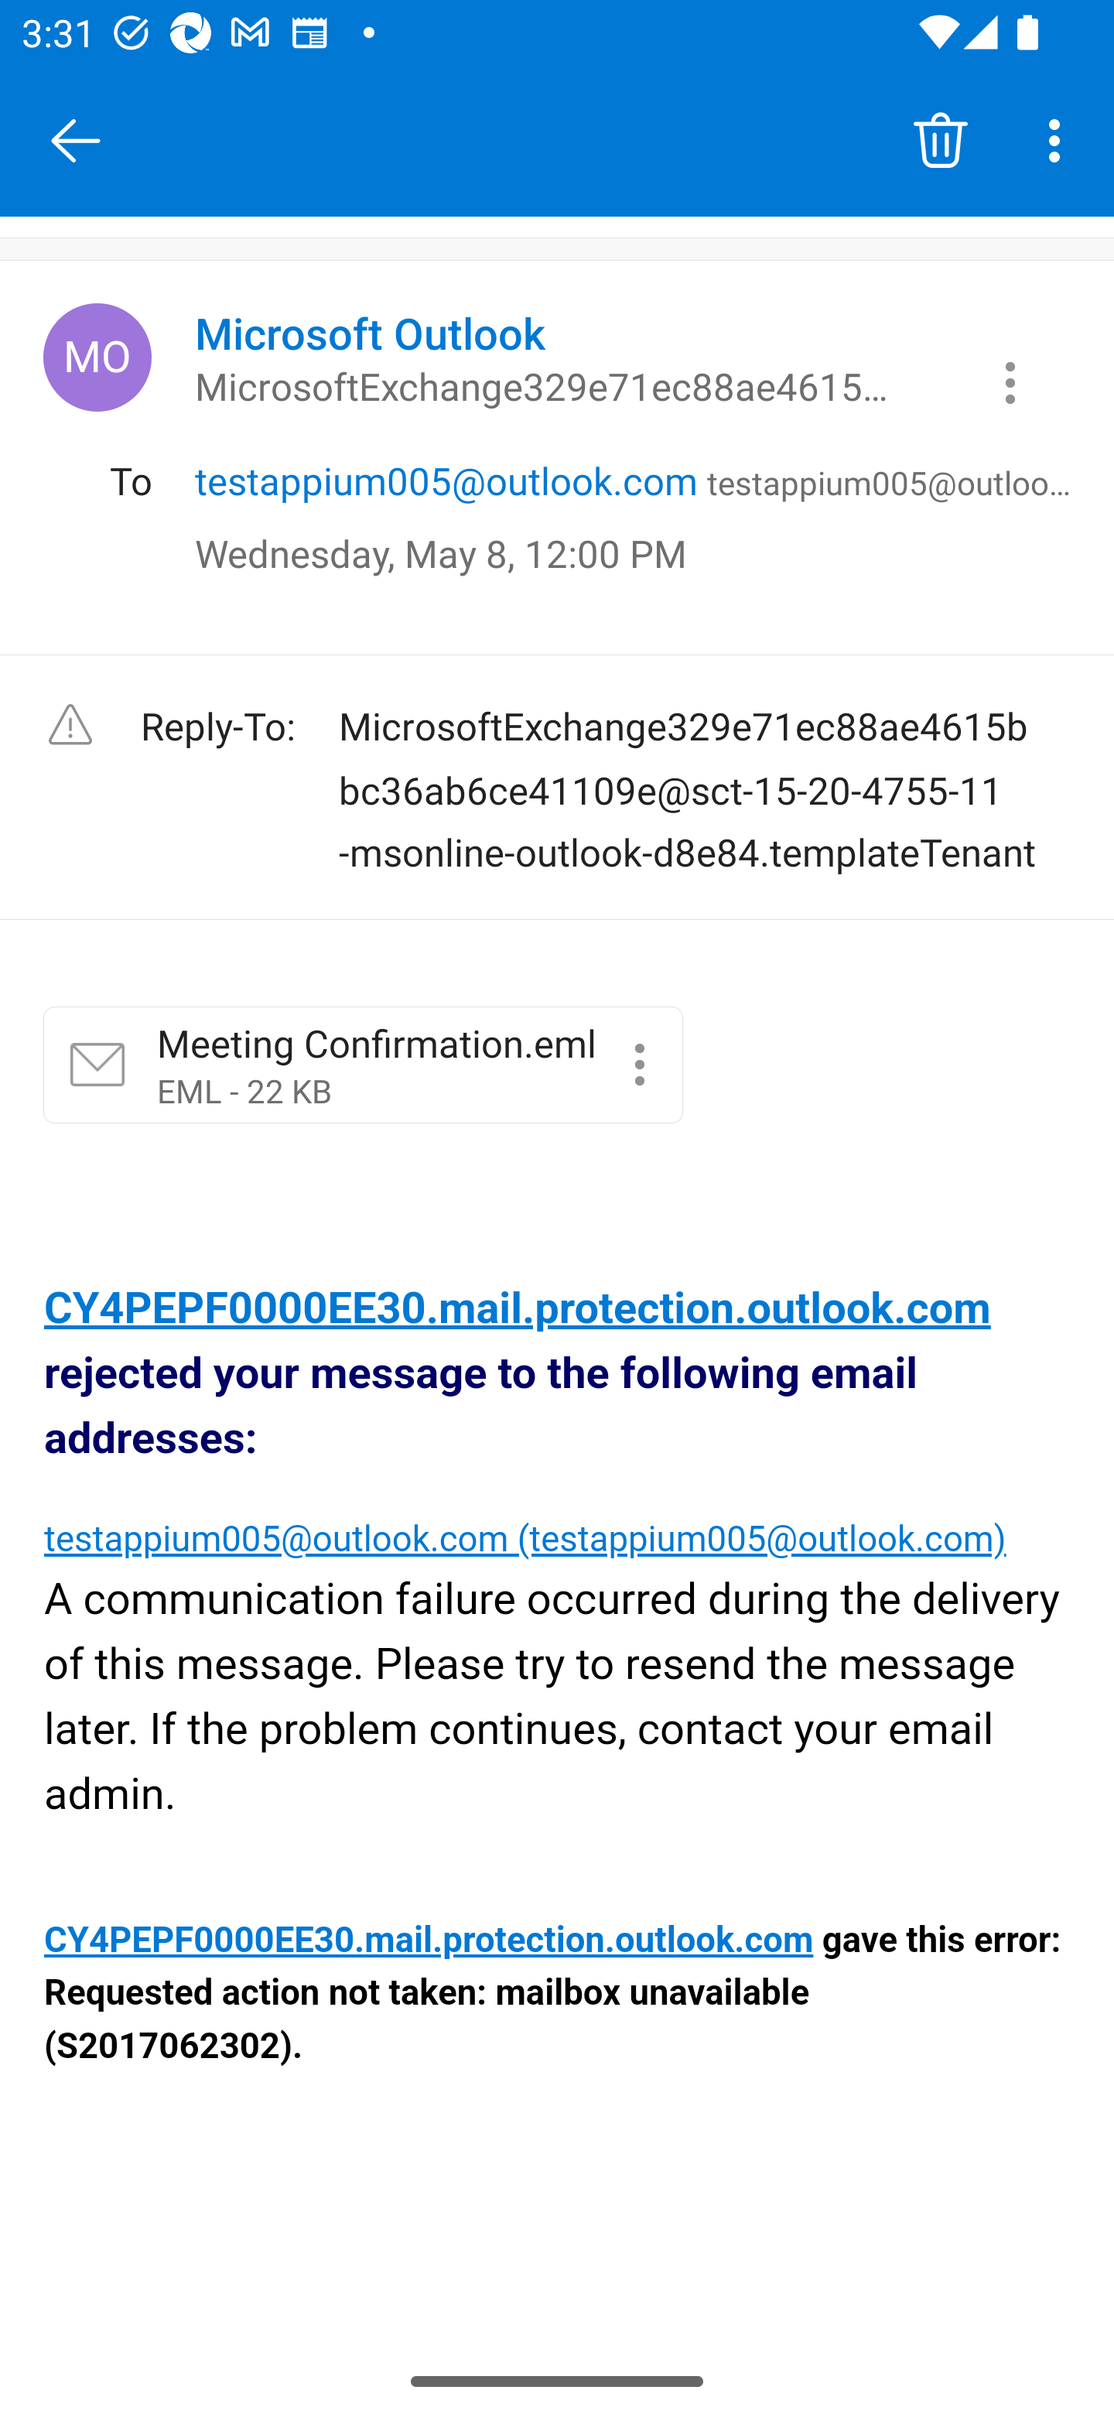  Describe the element at coordinates (941, 139) in the screenshot. I see `Delete` at that location.